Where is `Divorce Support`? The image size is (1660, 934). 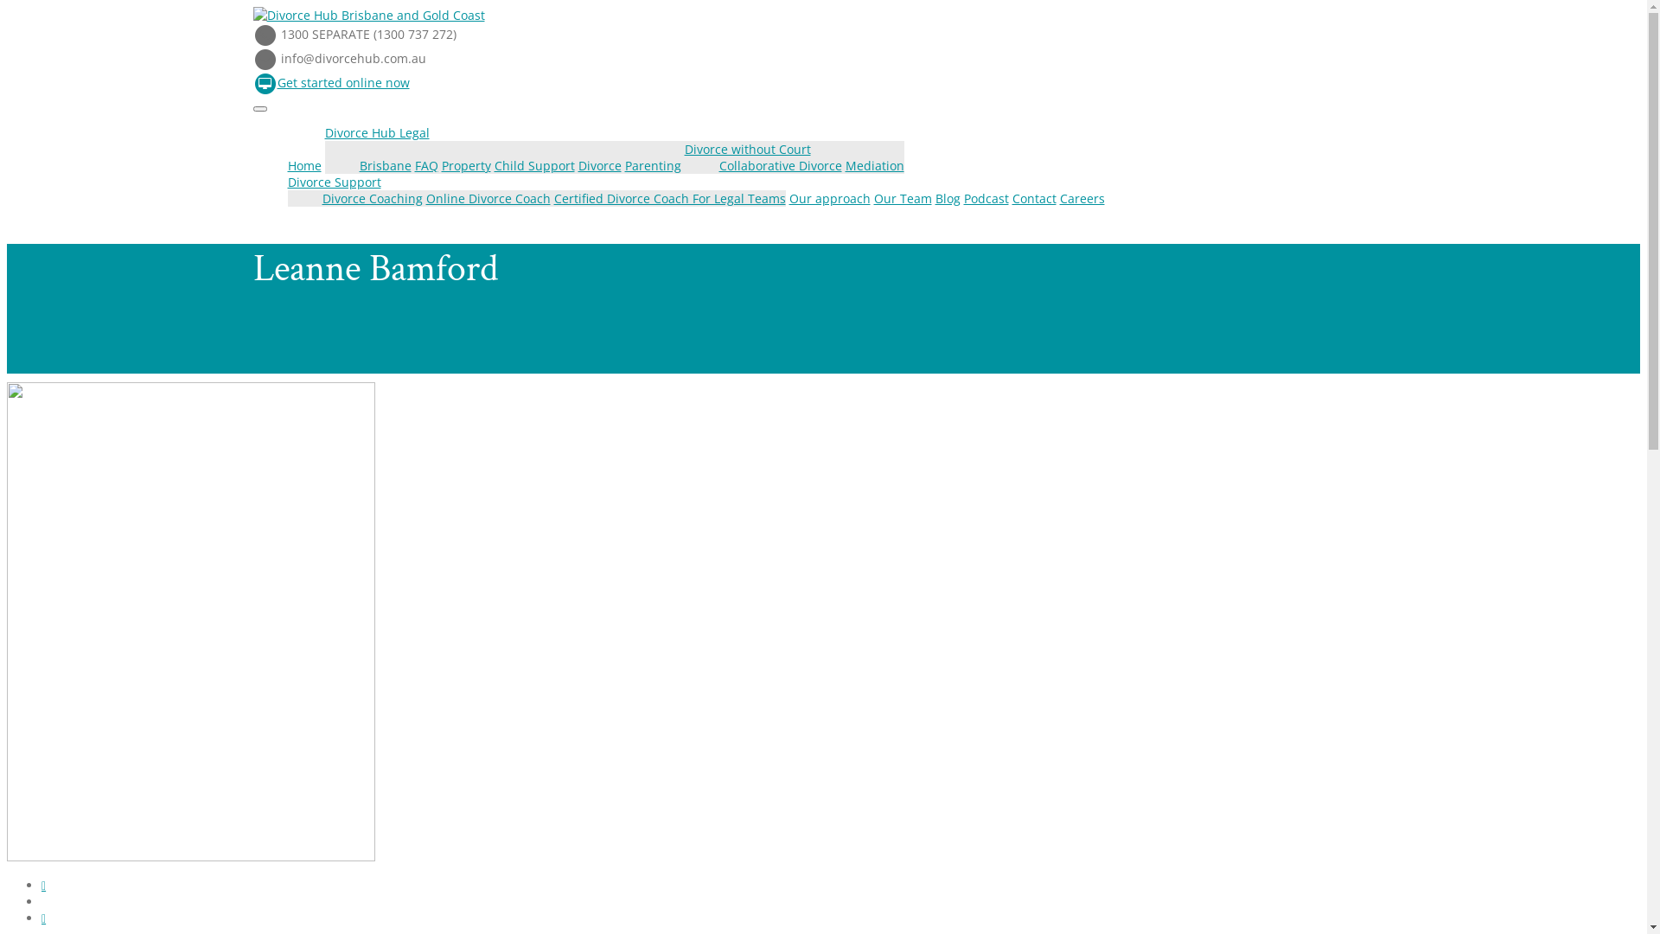
Divorce Support is located at coordinates (334, 182).